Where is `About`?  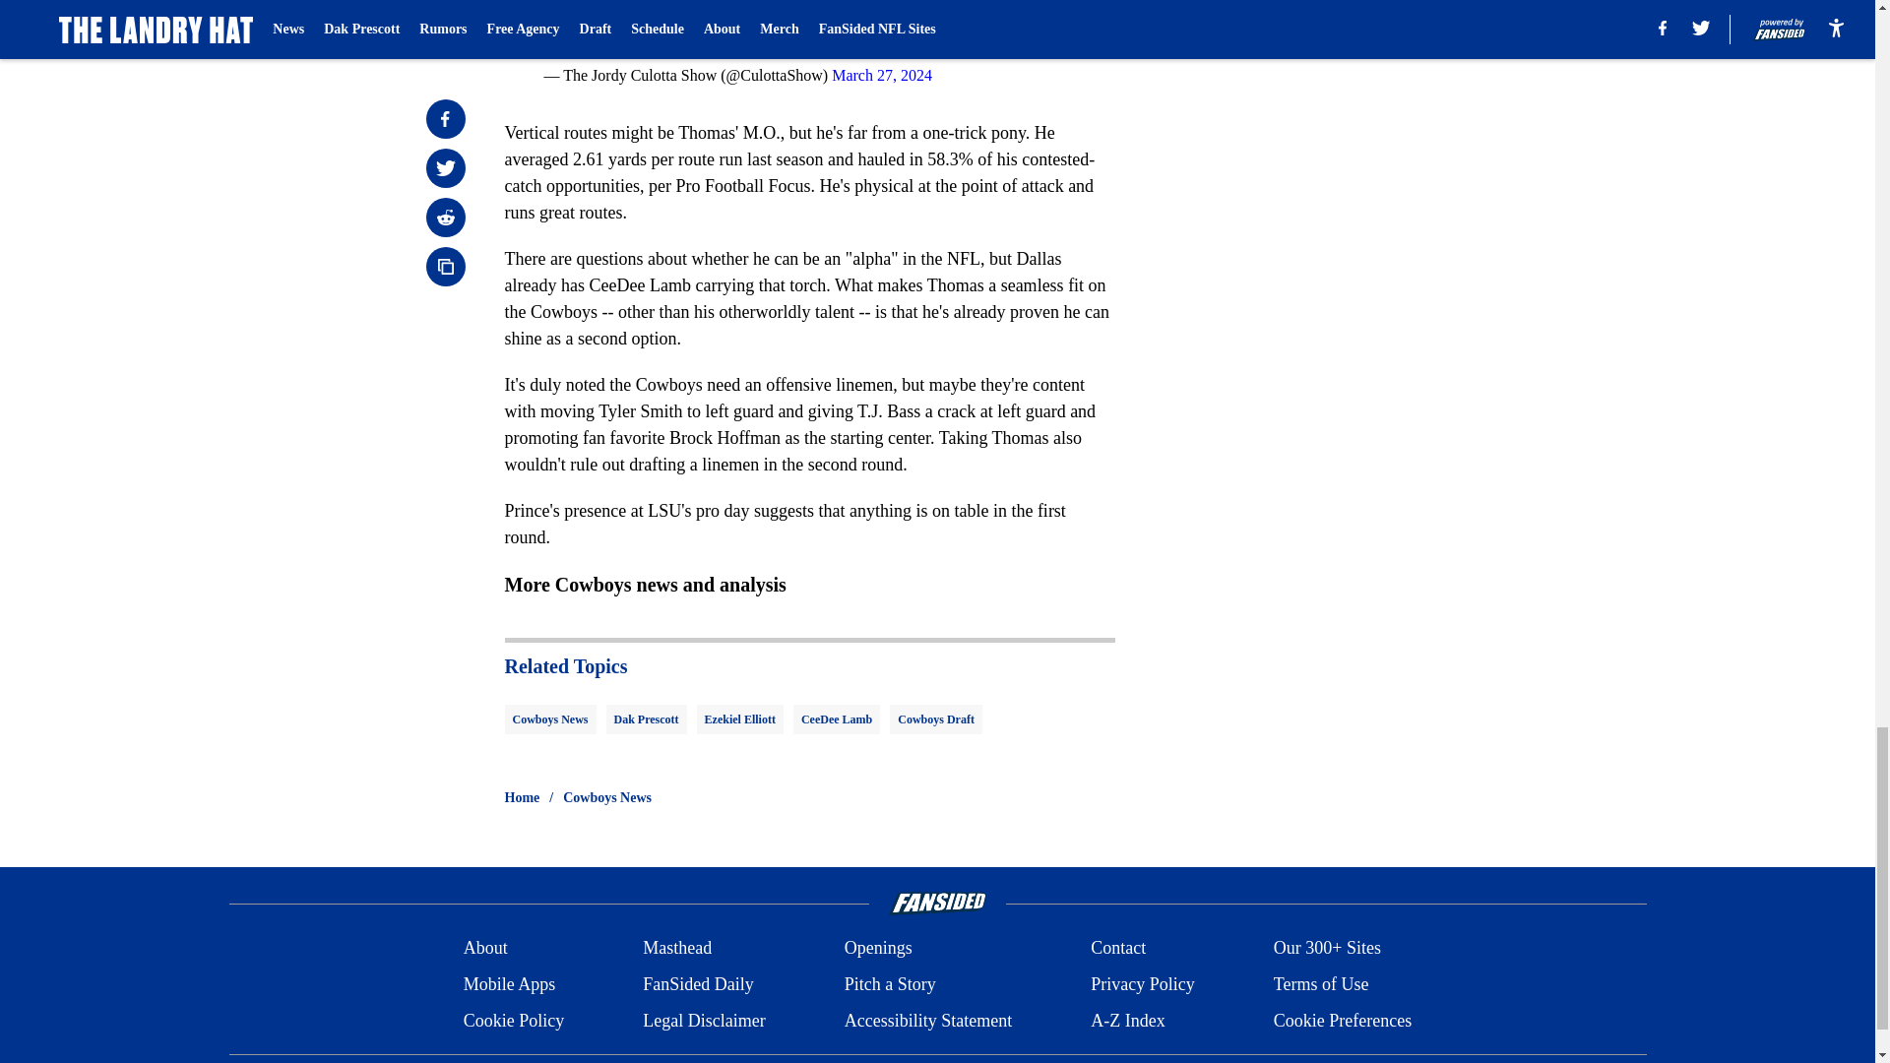
About is located at coordinates (485, 949).